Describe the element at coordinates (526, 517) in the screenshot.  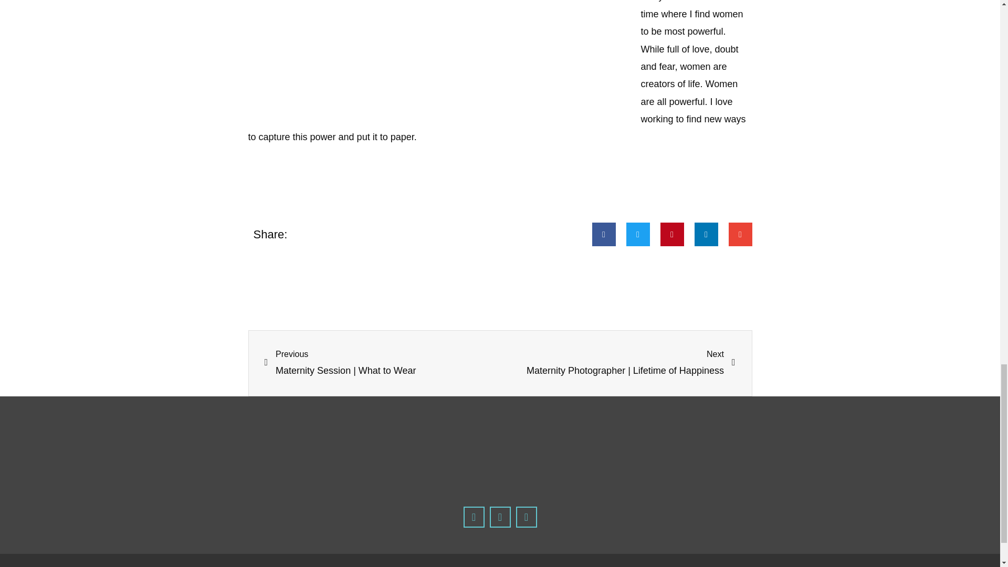
I see `Youtube` at that location.